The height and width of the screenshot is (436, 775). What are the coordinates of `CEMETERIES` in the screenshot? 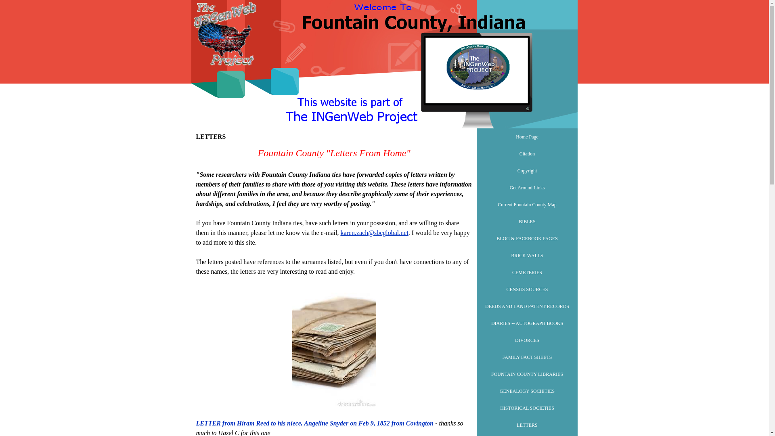 It's located at (527, 272).